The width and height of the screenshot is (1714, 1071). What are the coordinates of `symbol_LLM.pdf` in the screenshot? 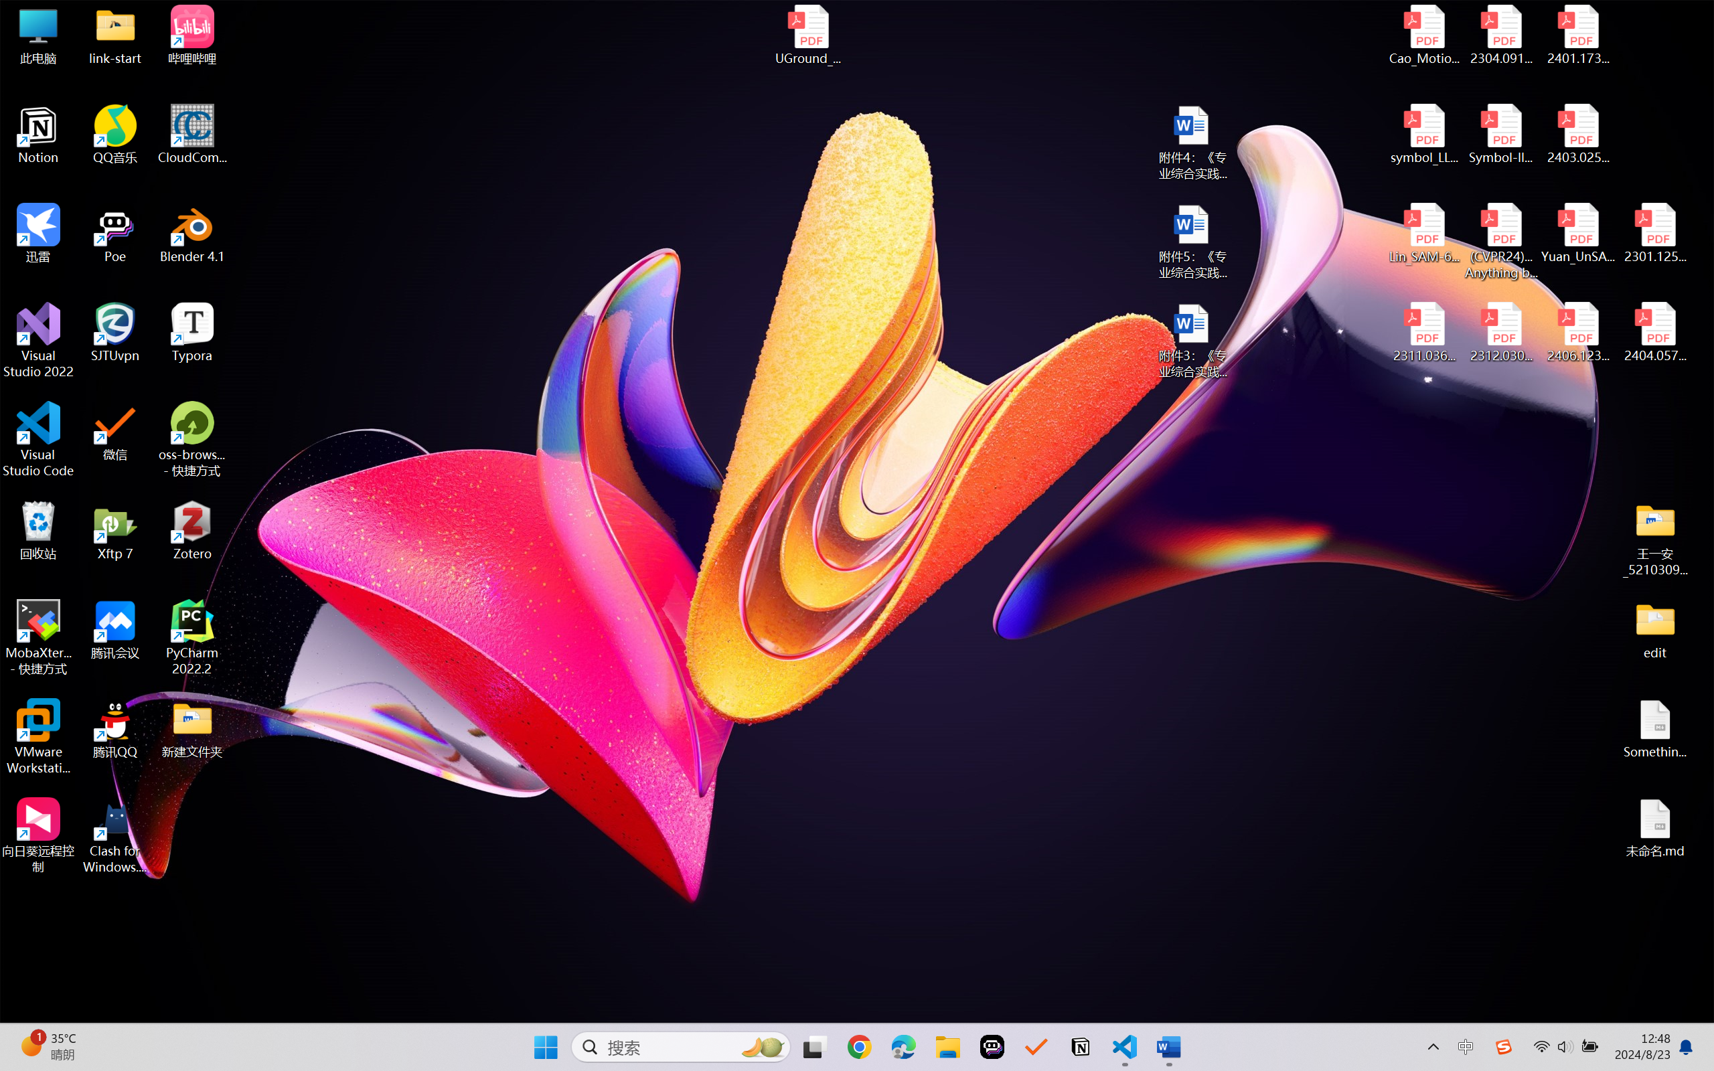 It's located at (1425, 135).